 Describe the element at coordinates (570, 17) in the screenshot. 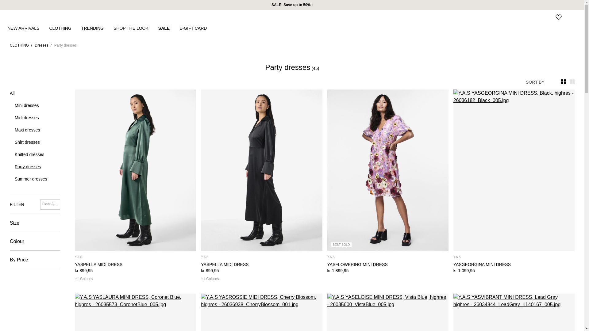

I see `Bag` at that location.